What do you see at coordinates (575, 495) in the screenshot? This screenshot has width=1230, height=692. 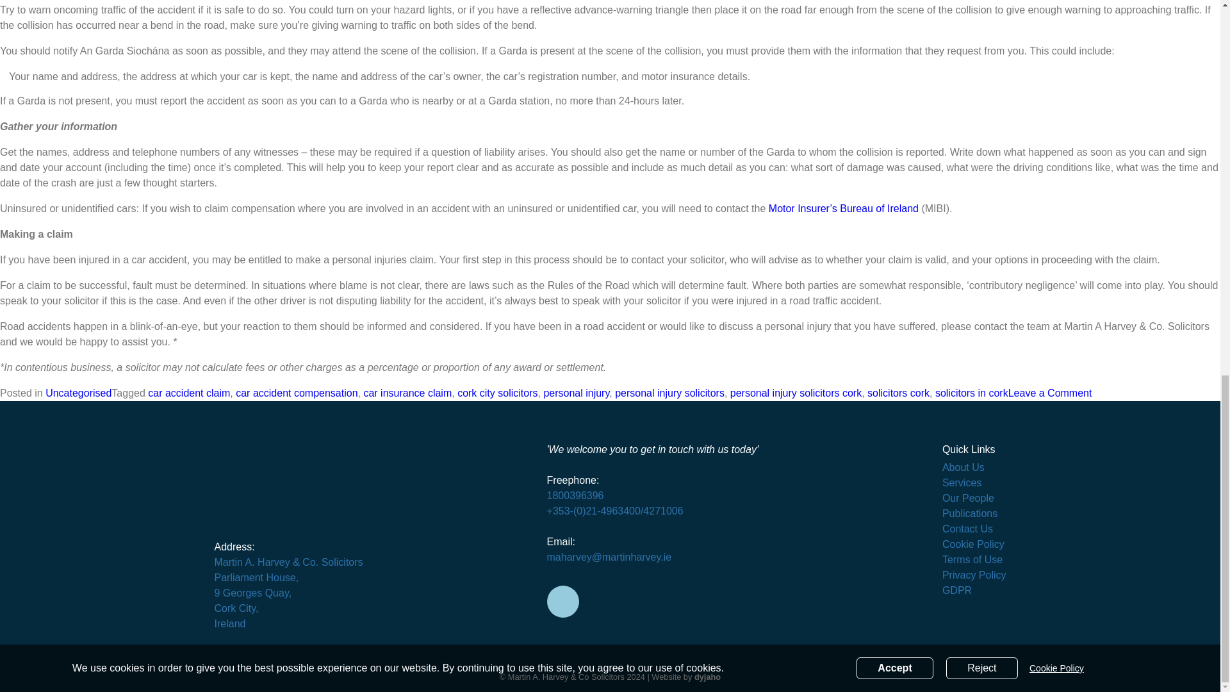 I see `car accident claim` at bounding box center [575, 495].